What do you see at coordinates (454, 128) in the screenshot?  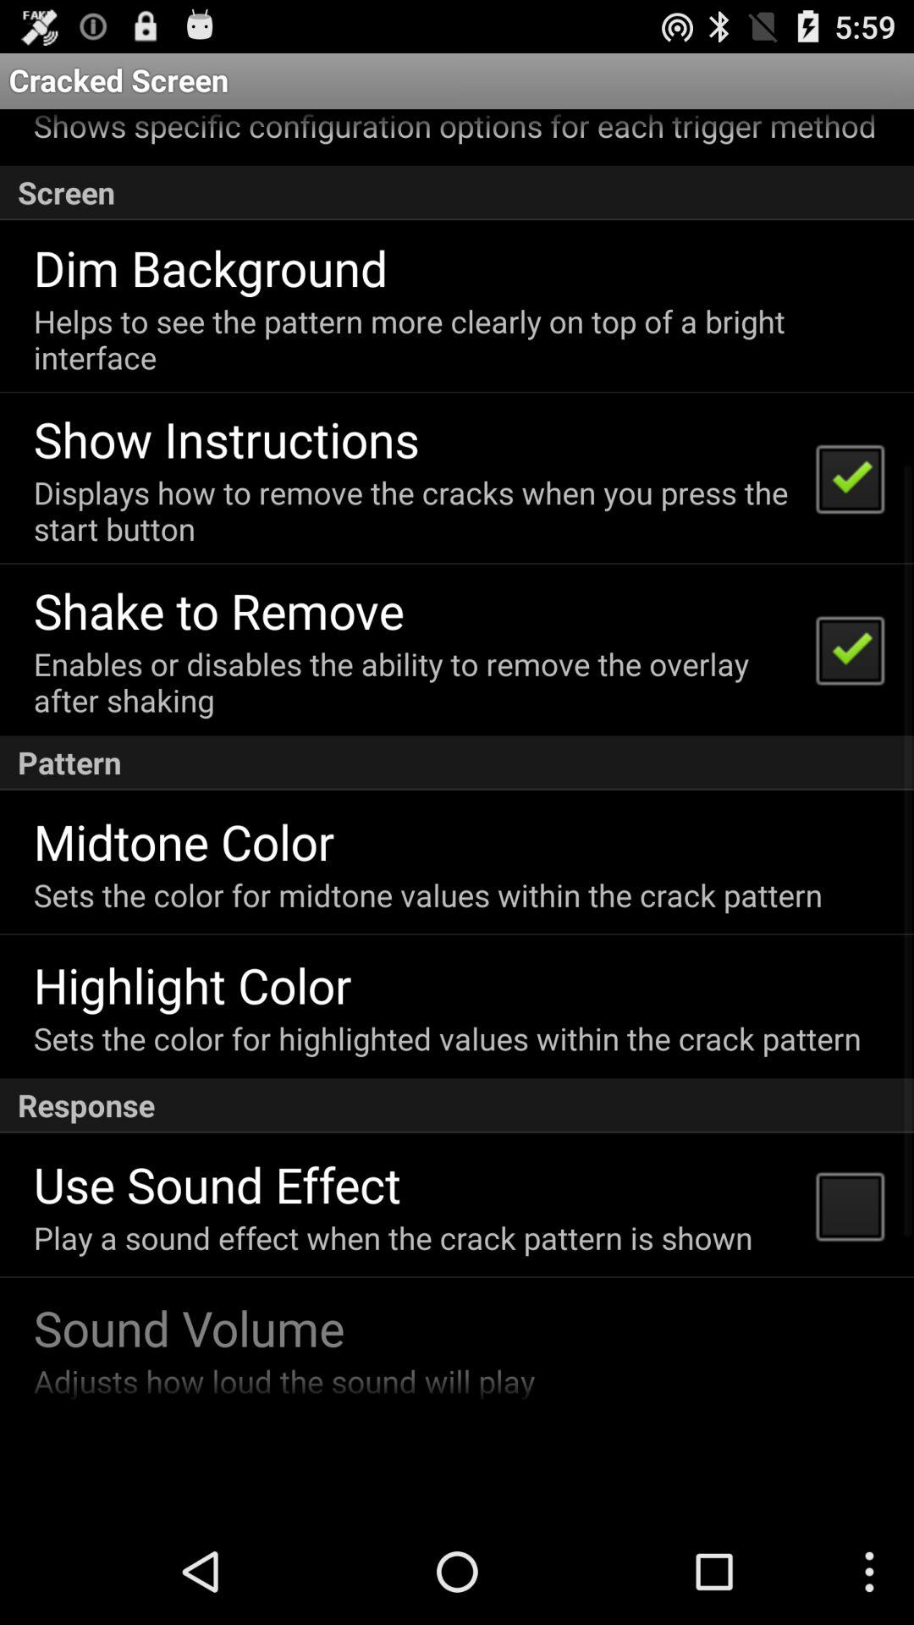 I see `select the icon below cracked screen` at bounding box center [454, 128].